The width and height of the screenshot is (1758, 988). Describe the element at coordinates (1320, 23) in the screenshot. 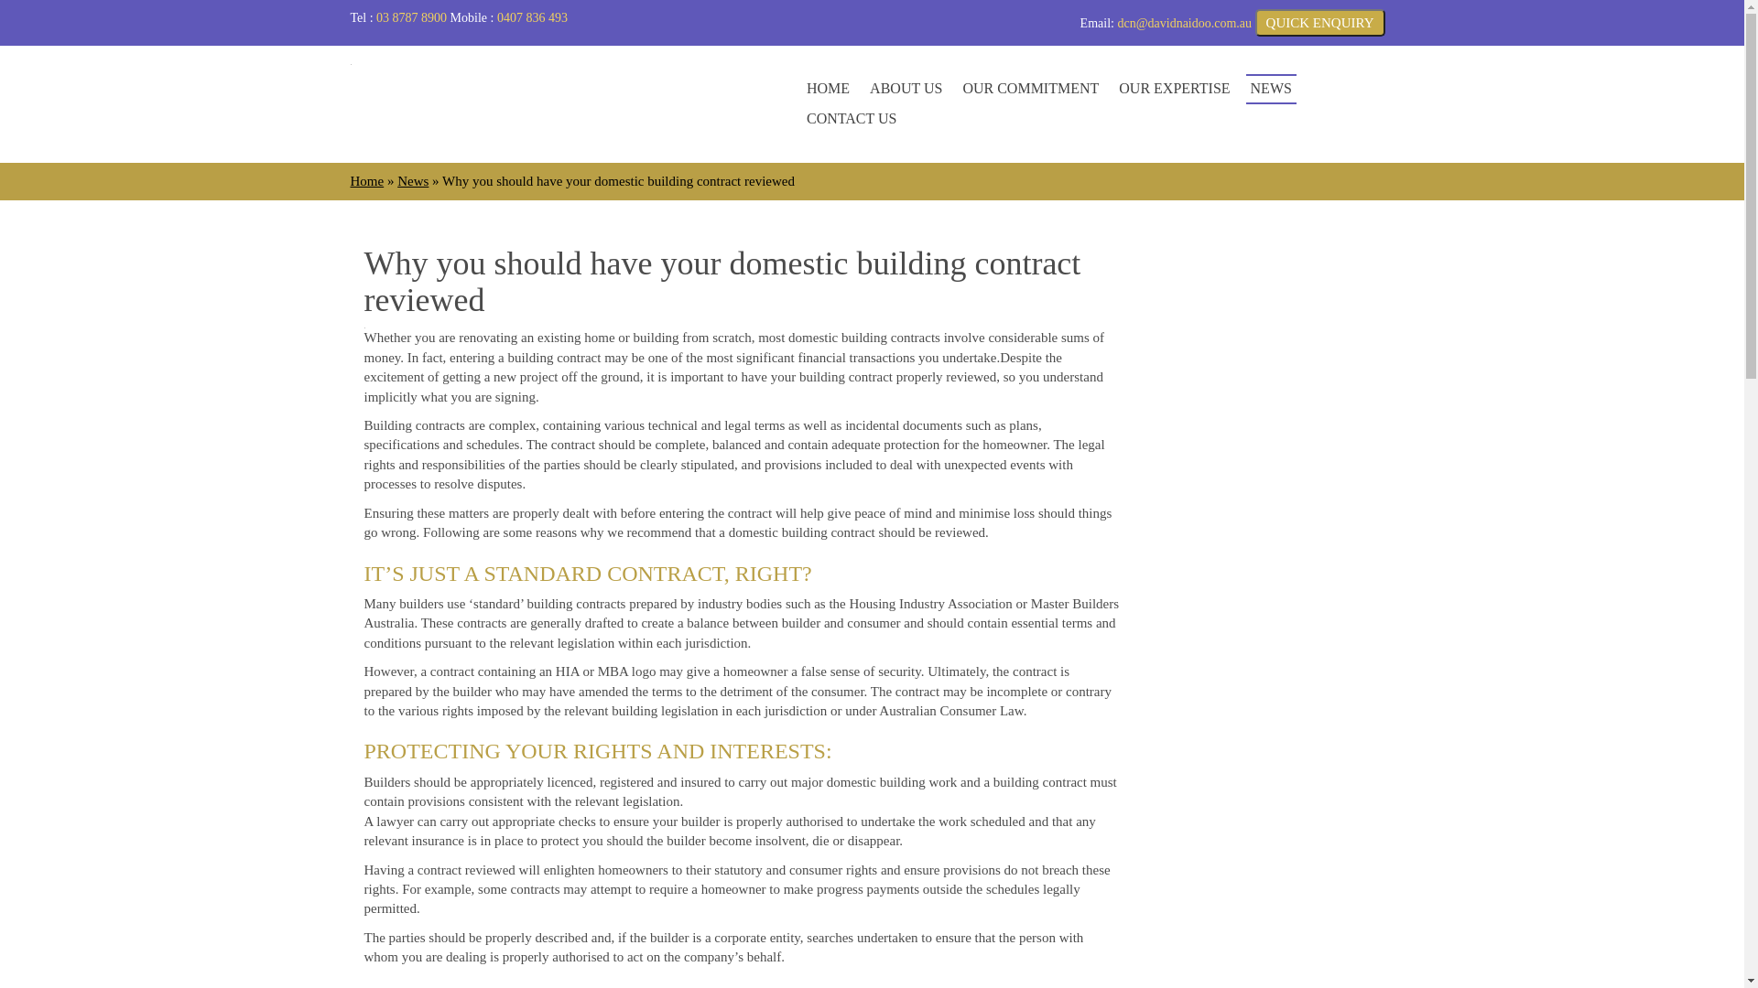

I see `QUICK ENQUIRY` at that location.